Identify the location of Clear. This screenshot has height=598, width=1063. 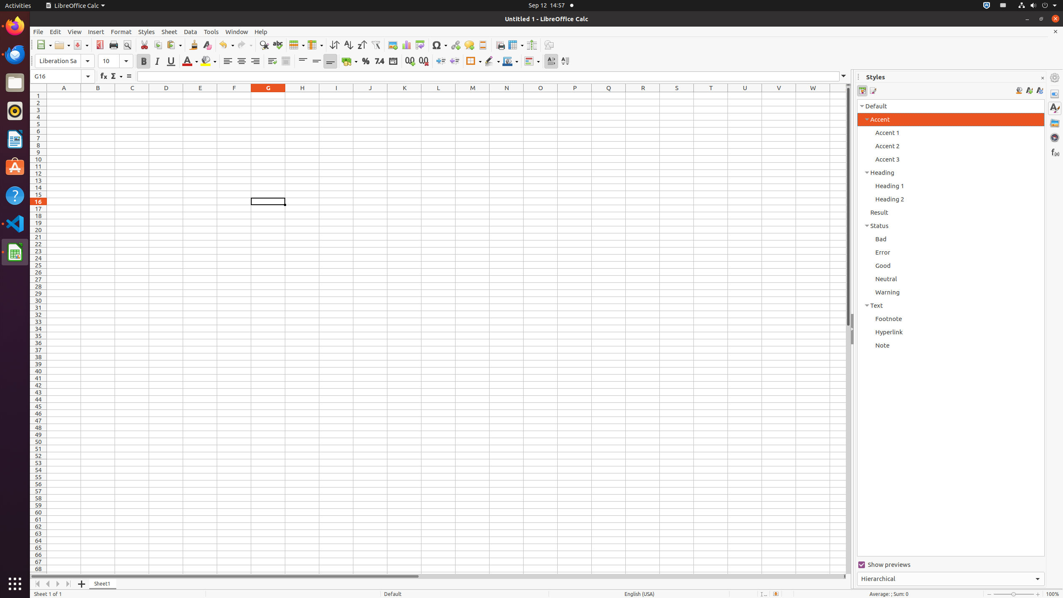
(207, 45).